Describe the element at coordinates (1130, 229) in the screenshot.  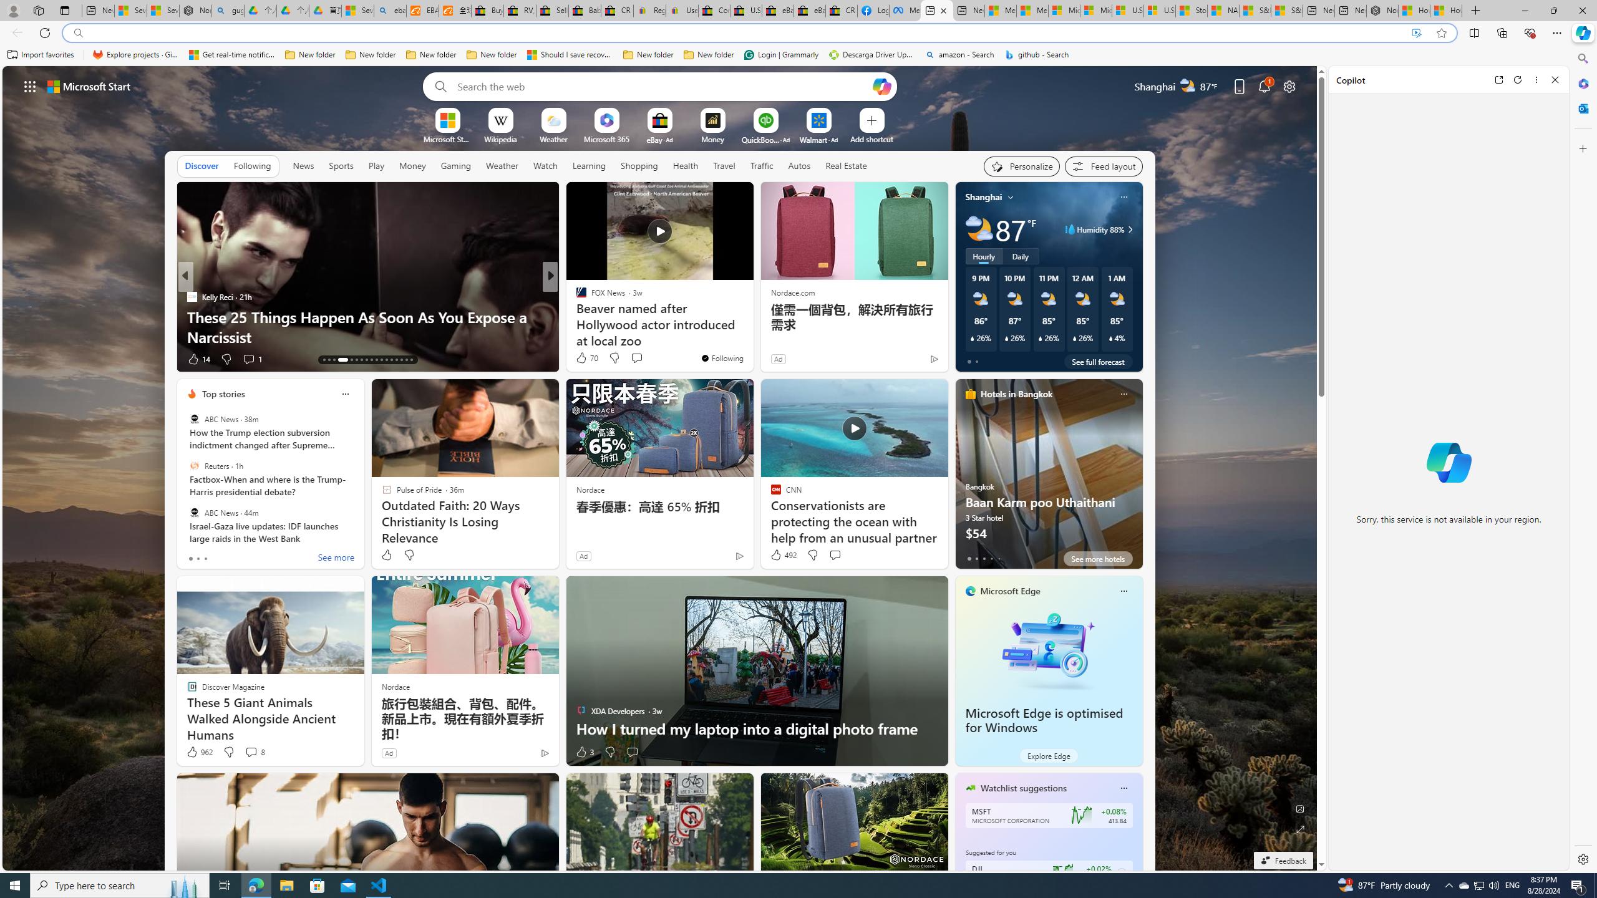
I see `Class: weather-arrow-glyph` at that location.